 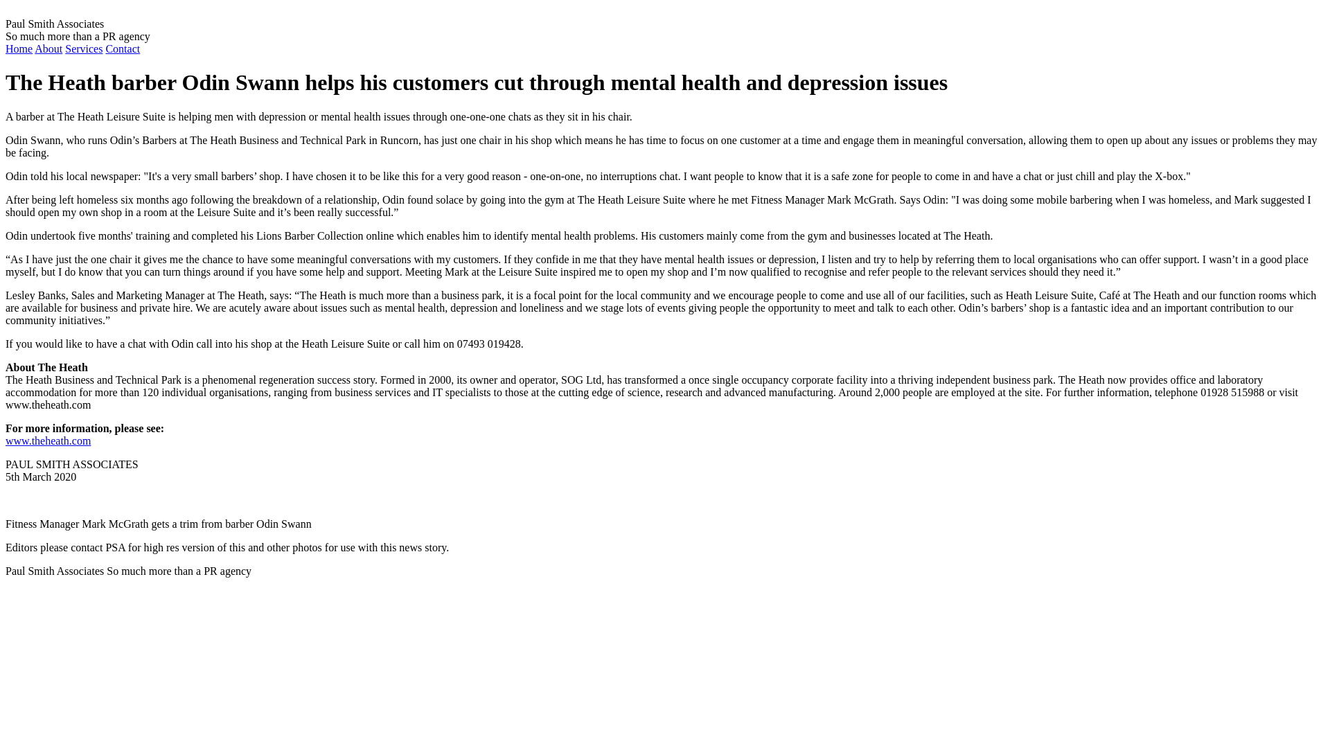 I want to click on About, so click(x=48, y=48).